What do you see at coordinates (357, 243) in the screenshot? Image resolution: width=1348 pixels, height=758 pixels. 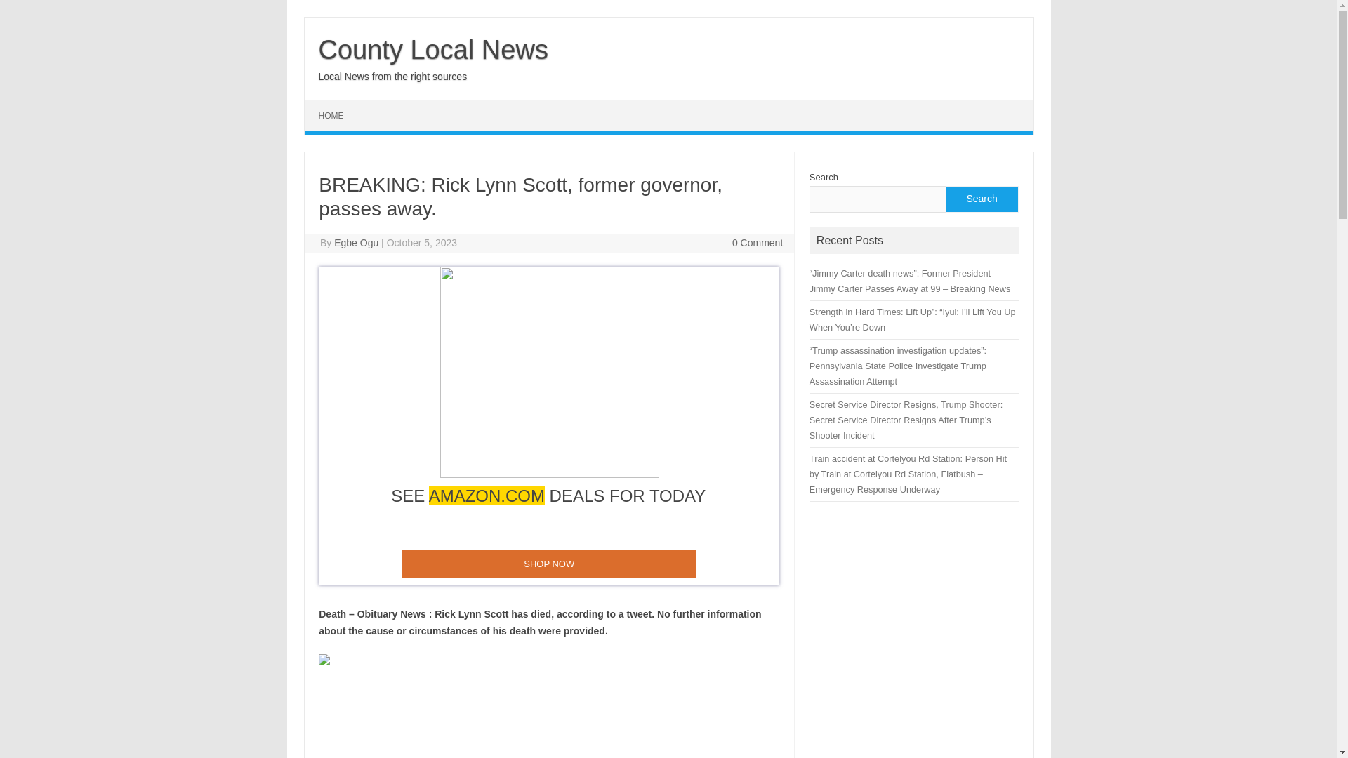 I see `Egbe Ogu` at bounding box center [357, 243].